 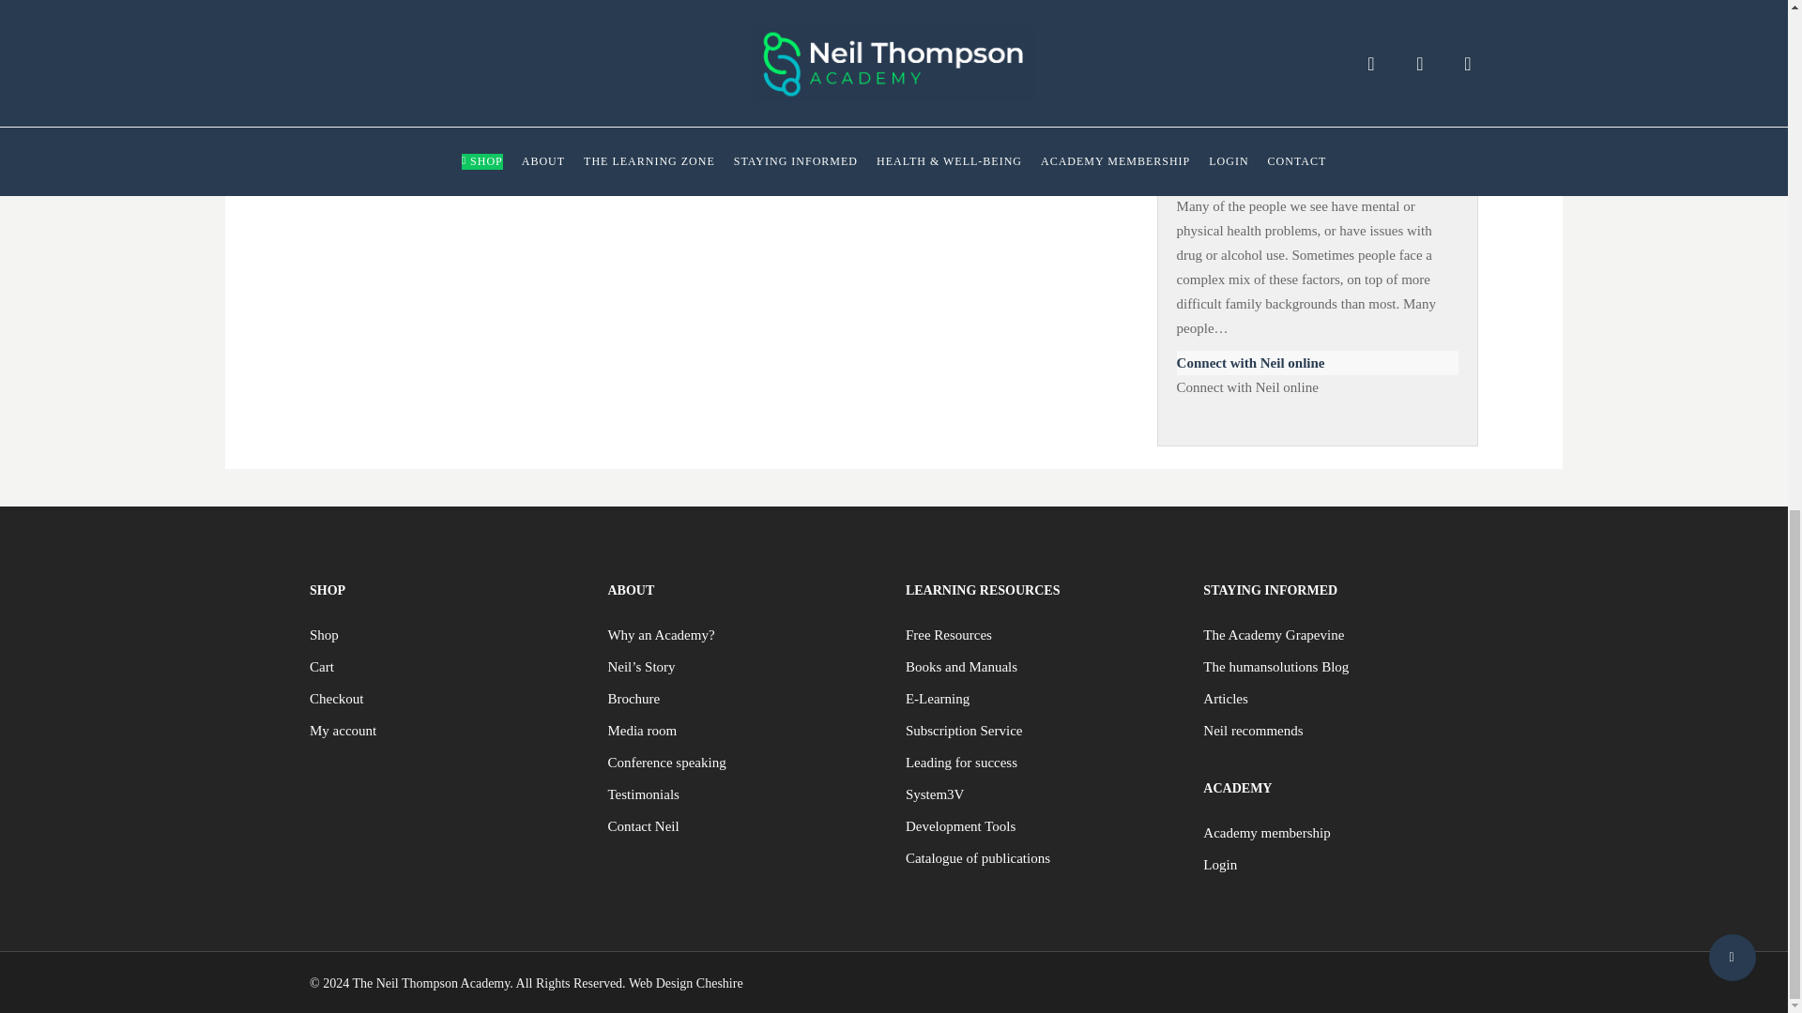 I want to click on Causes of homelessness, so click(x=1317, y=182).